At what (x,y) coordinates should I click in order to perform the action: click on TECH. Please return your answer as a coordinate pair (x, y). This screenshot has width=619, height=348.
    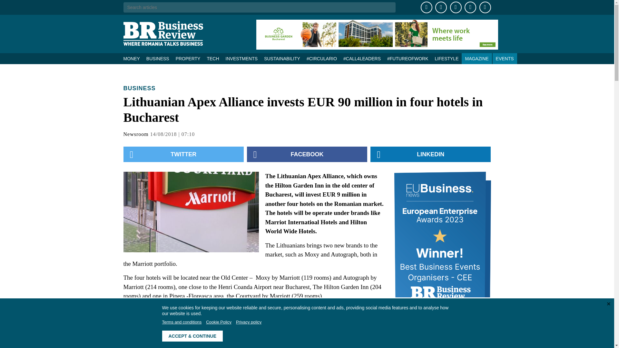
    Looking at the image, I should click on (213, 59).